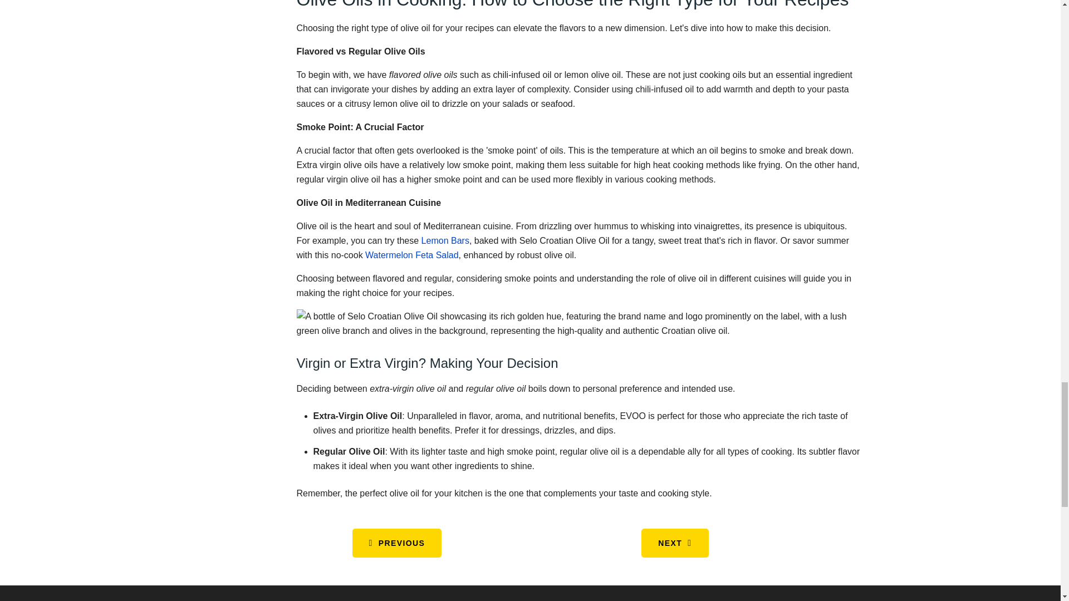 This screenshot has height=601, width=1069. I want to click on Lemon Bars, so click(445, 240).